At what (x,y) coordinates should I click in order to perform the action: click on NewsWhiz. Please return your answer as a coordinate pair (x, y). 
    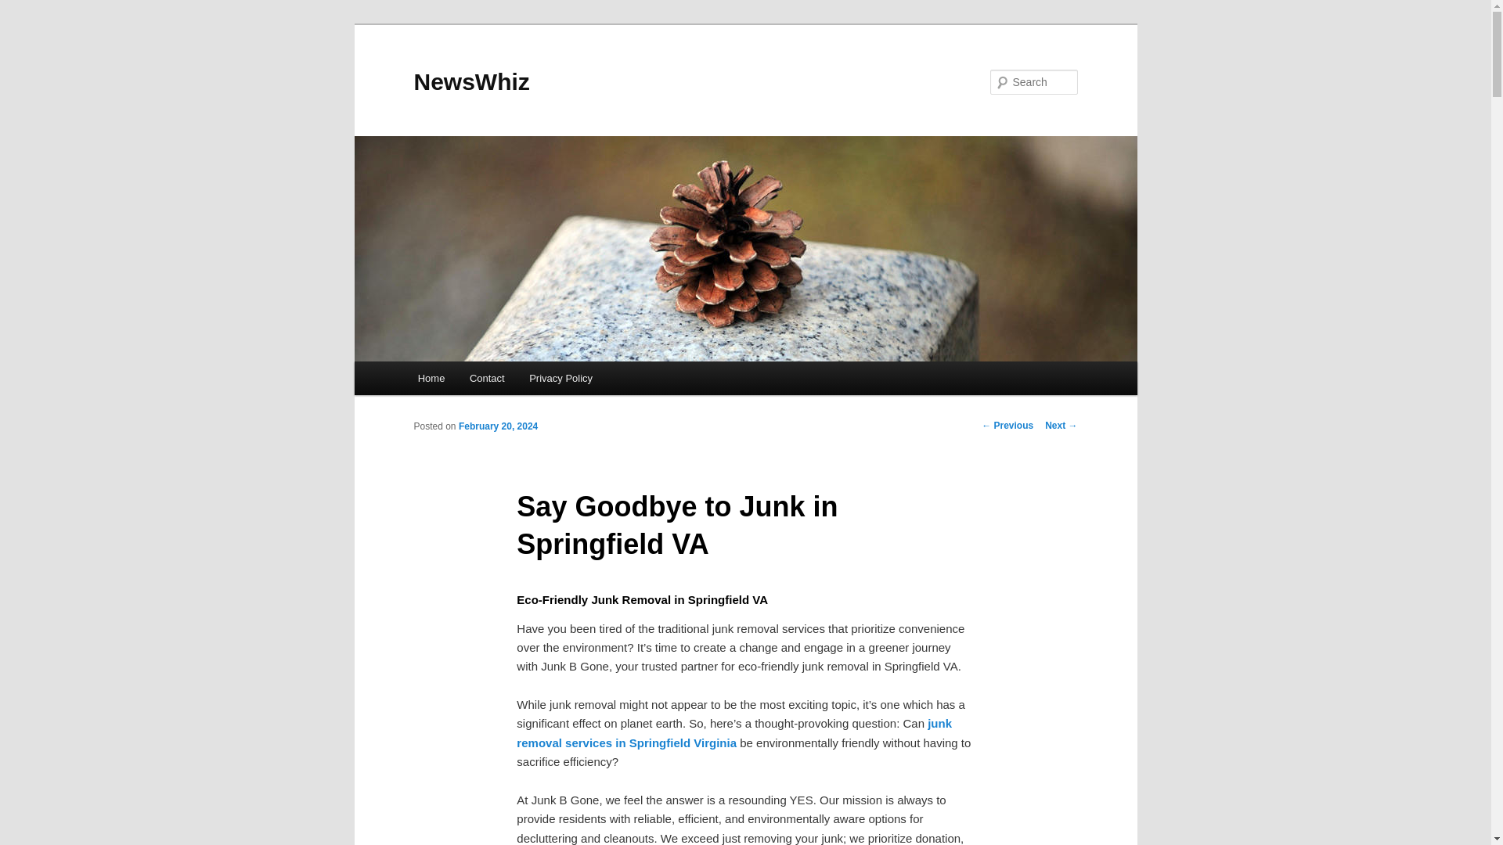
    Looking at the image, I should click on (471, 81).